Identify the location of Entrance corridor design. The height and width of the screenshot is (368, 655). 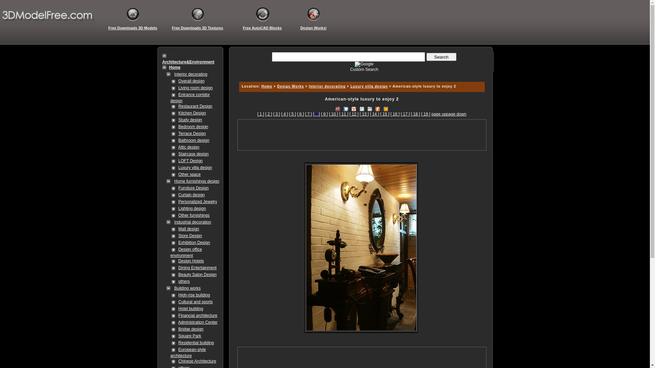
(190, 98).